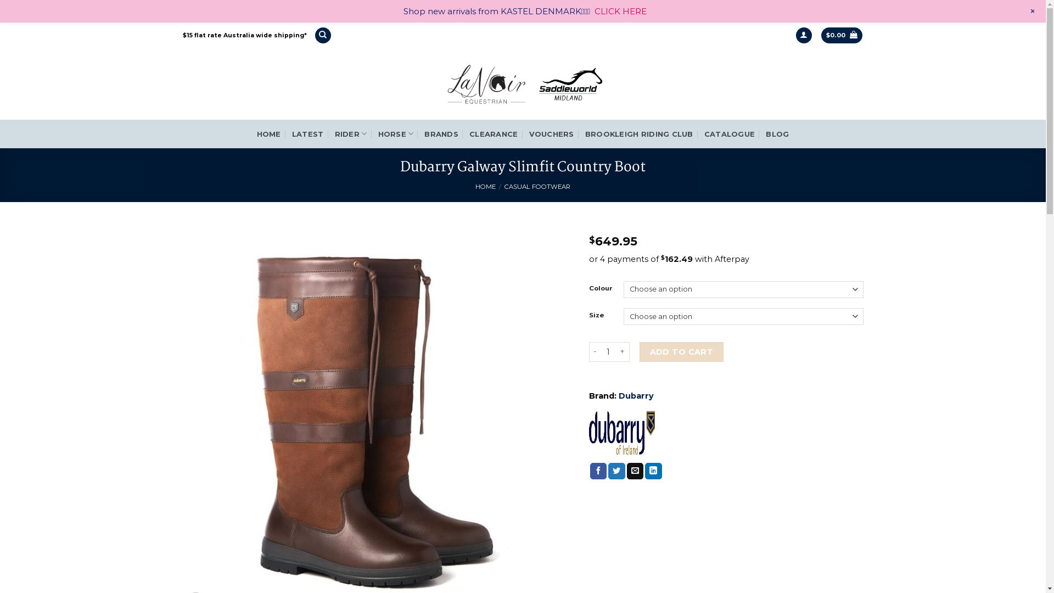 Image resolution: width=1054 pixels, height=593 pixels. I want to click on $0.00, so click(842, 36).